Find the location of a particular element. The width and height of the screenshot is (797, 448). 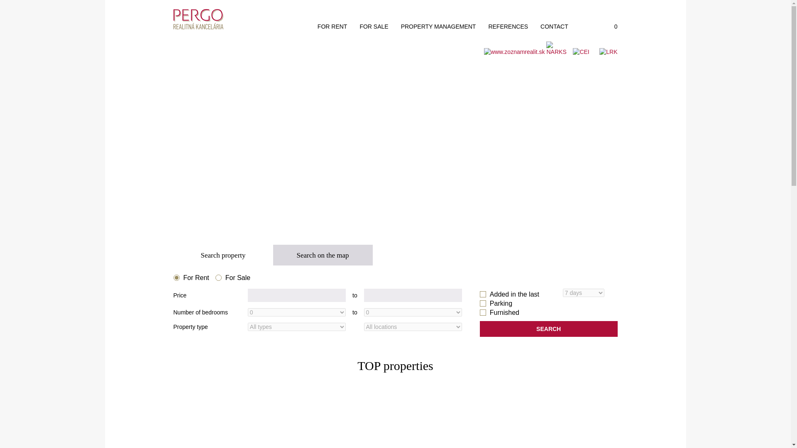

Search property is located at coordinates (223, 255).